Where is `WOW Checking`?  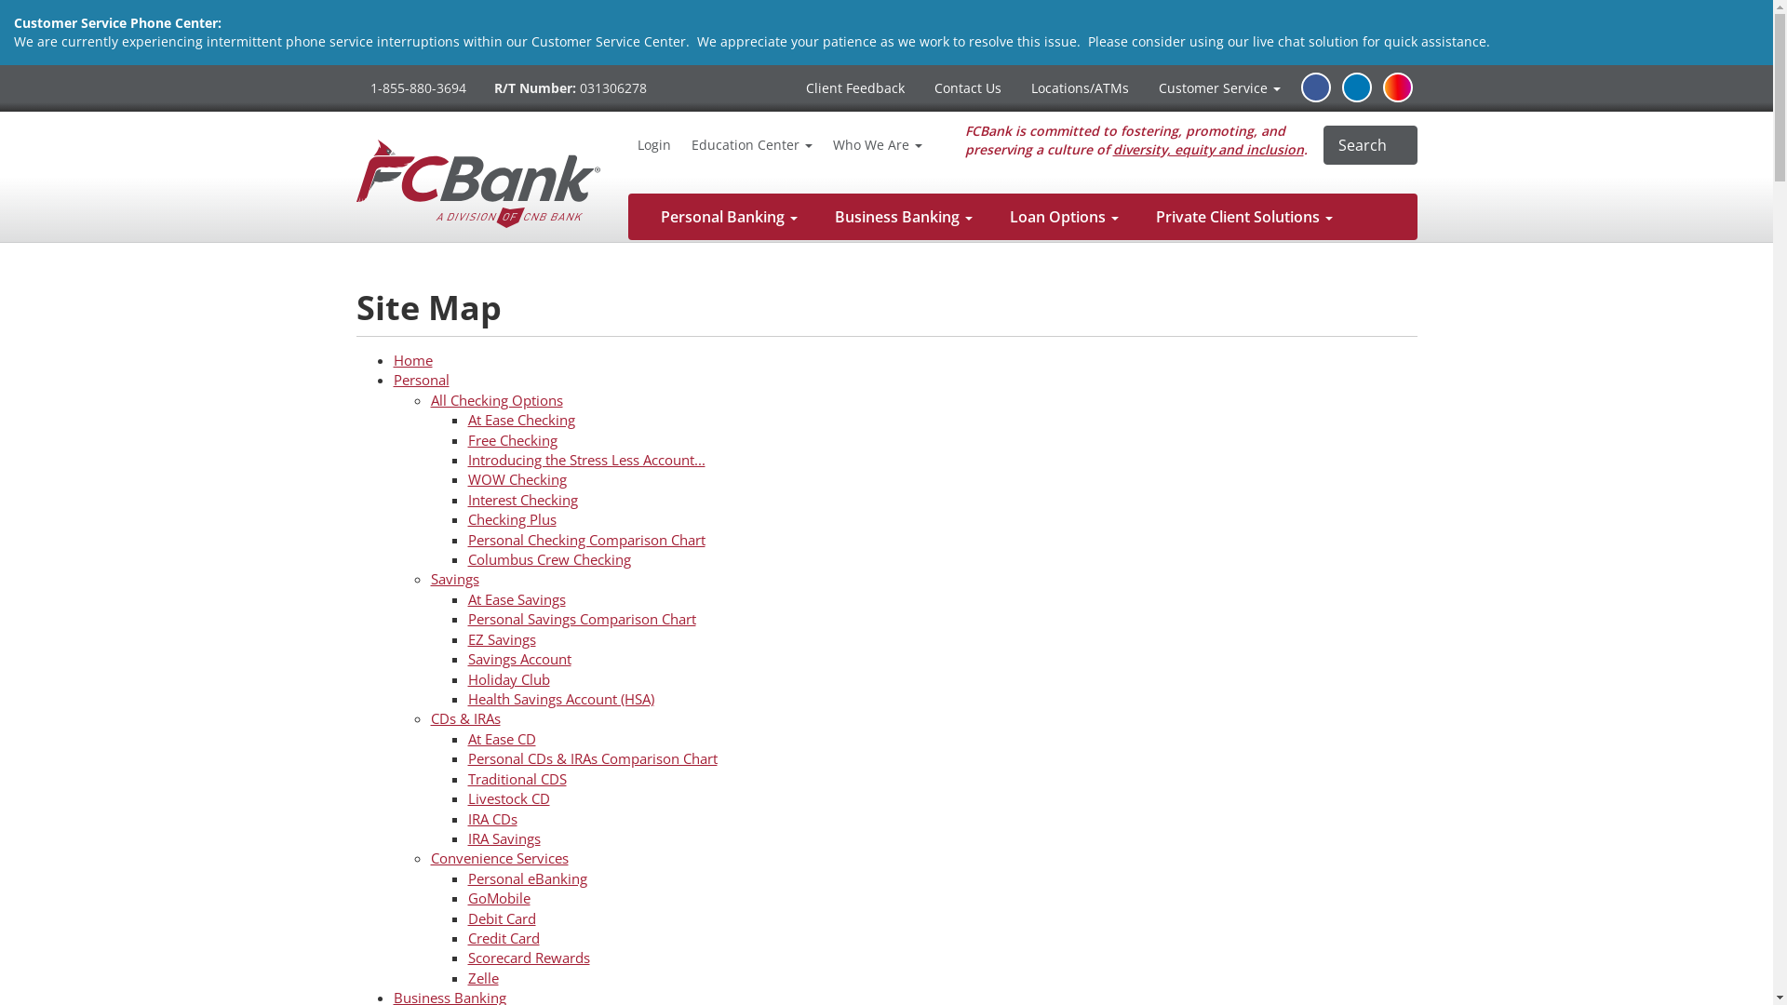 WOW Checking is located at coordinates (517, 479).